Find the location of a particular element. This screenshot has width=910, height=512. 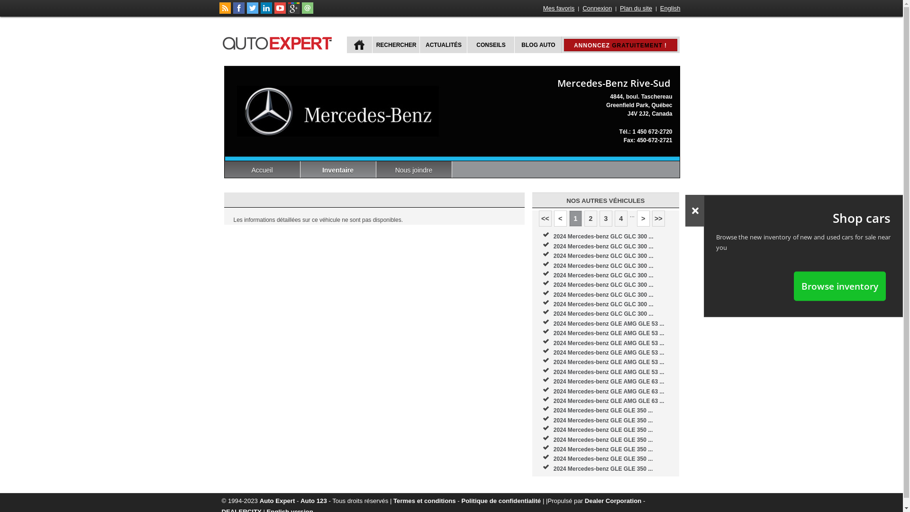

> is located at coordinates (644, 219).